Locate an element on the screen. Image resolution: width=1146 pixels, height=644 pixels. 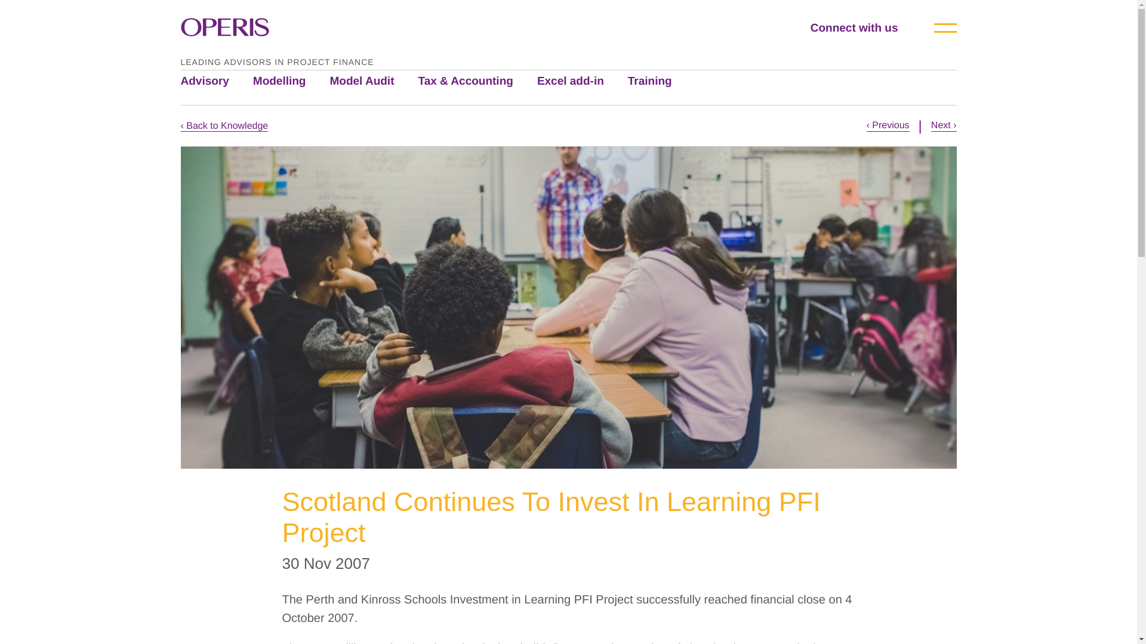
Operis is located at coordinates (224, 29).